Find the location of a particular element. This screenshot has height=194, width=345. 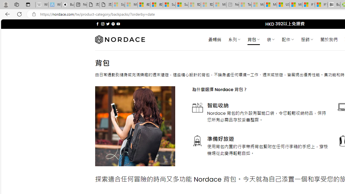

Top Stories - MSN - Sleeping is located at coordinates (245, 5).